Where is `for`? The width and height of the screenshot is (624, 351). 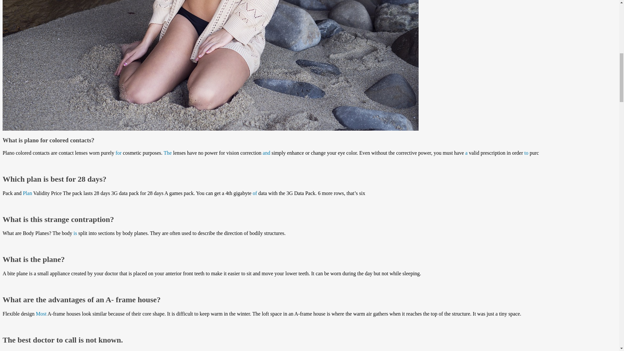
for is located at coordinates (118, 153).